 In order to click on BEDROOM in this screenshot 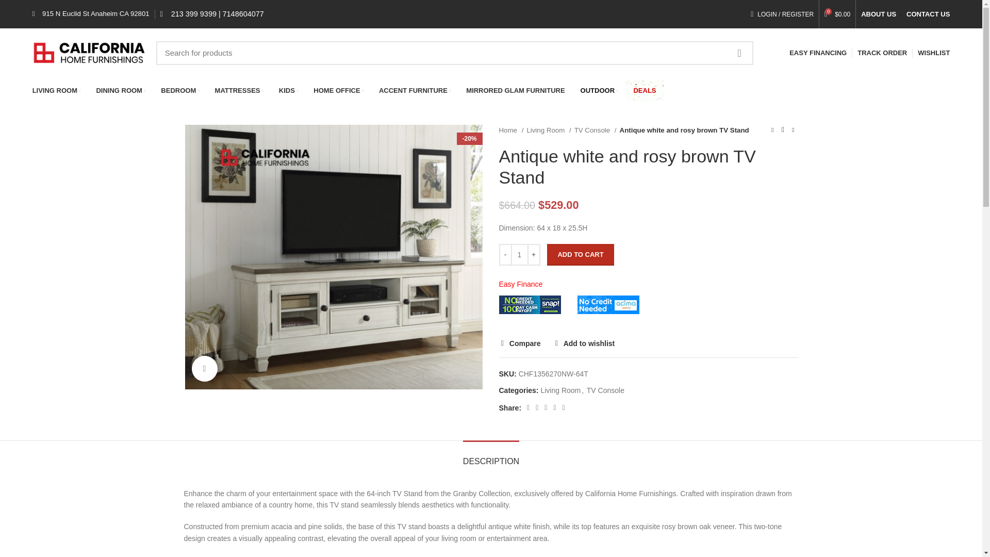, I will do `click(180, 90)`.